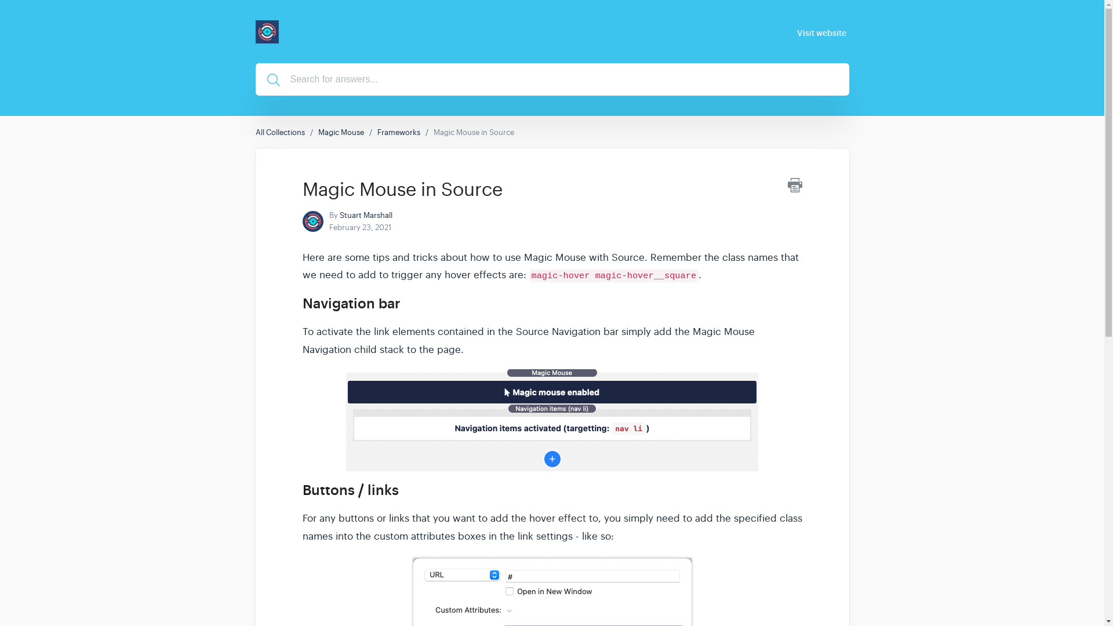 This screenshot has width=1113, height=626. Describe the element at coordinates (398, 132) in the screenshot. I see `Frameworks` at that location.